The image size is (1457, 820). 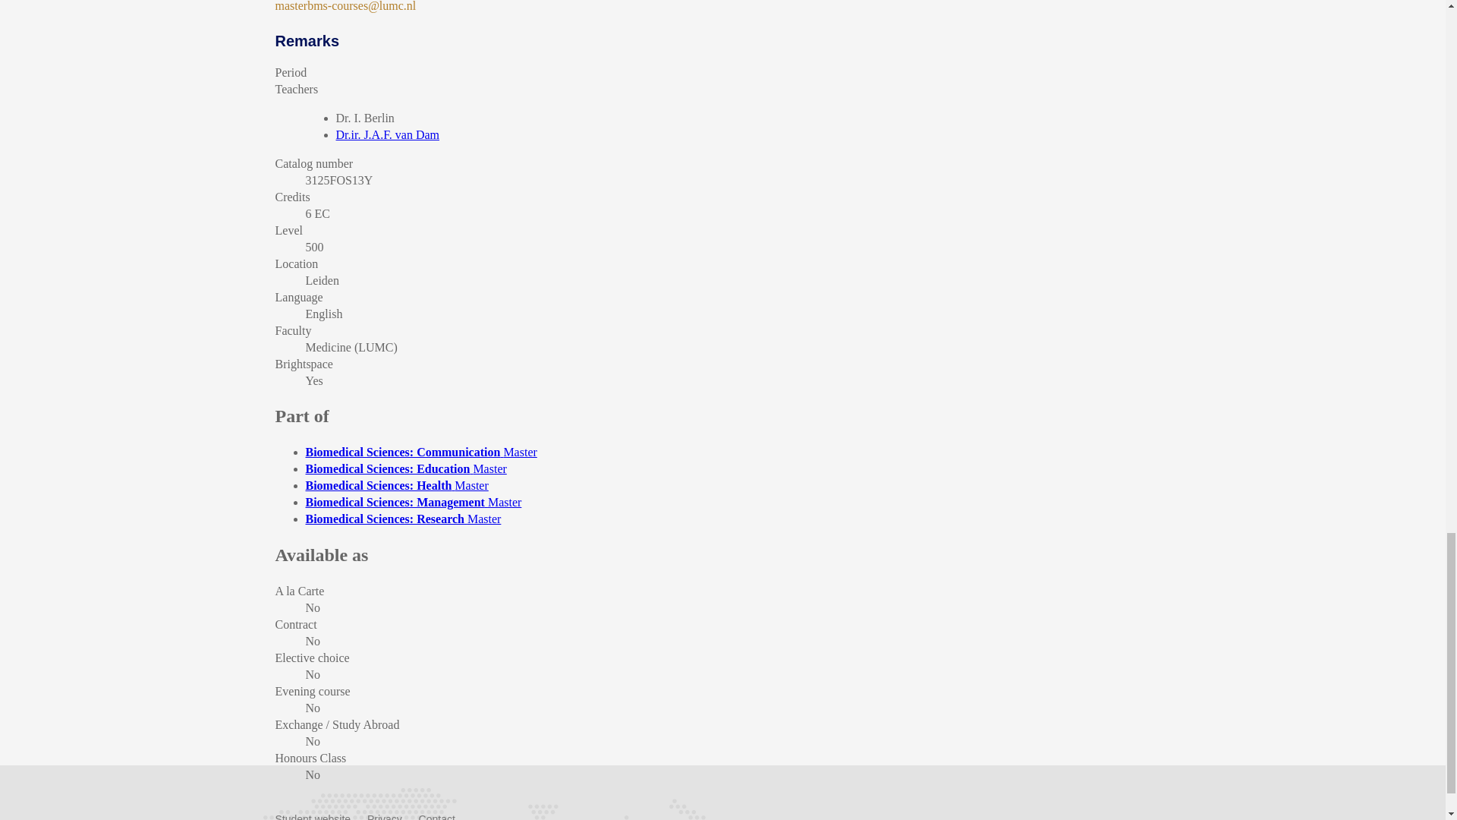 What do you see at coordinates (396, 485) in the screenshot?
I see `Biomedical Sciences: Health Master` at bounding box center [396, 485].